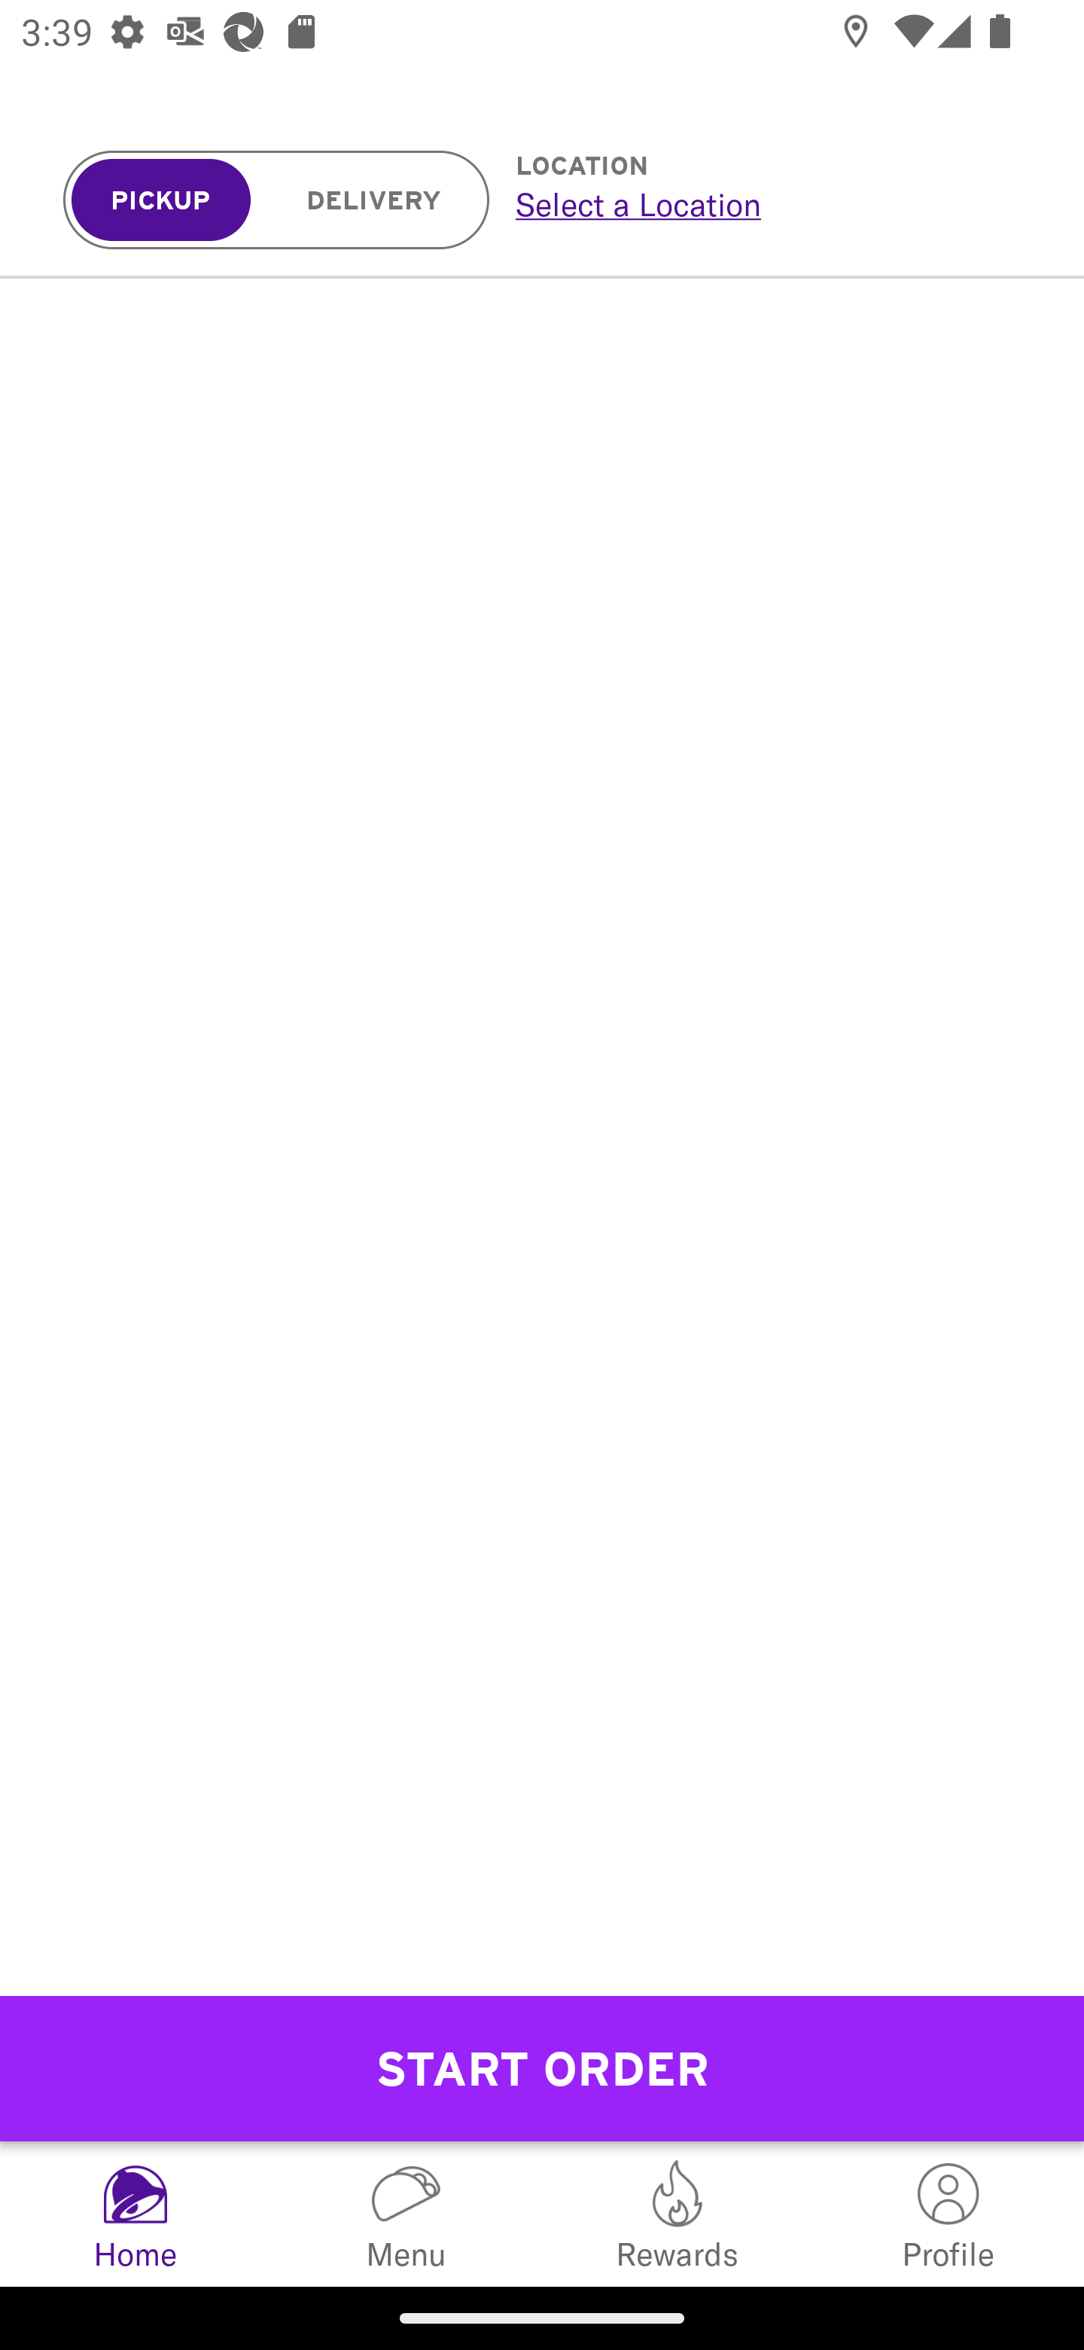  Describe the element at coordinates (161, 200) in the screenshot. I see `PICKUP` at that location.